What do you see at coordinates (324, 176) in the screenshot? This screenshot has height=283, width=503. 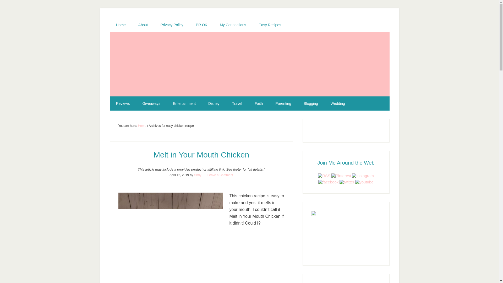 I see `RSS` at bounding box center [324, 176].